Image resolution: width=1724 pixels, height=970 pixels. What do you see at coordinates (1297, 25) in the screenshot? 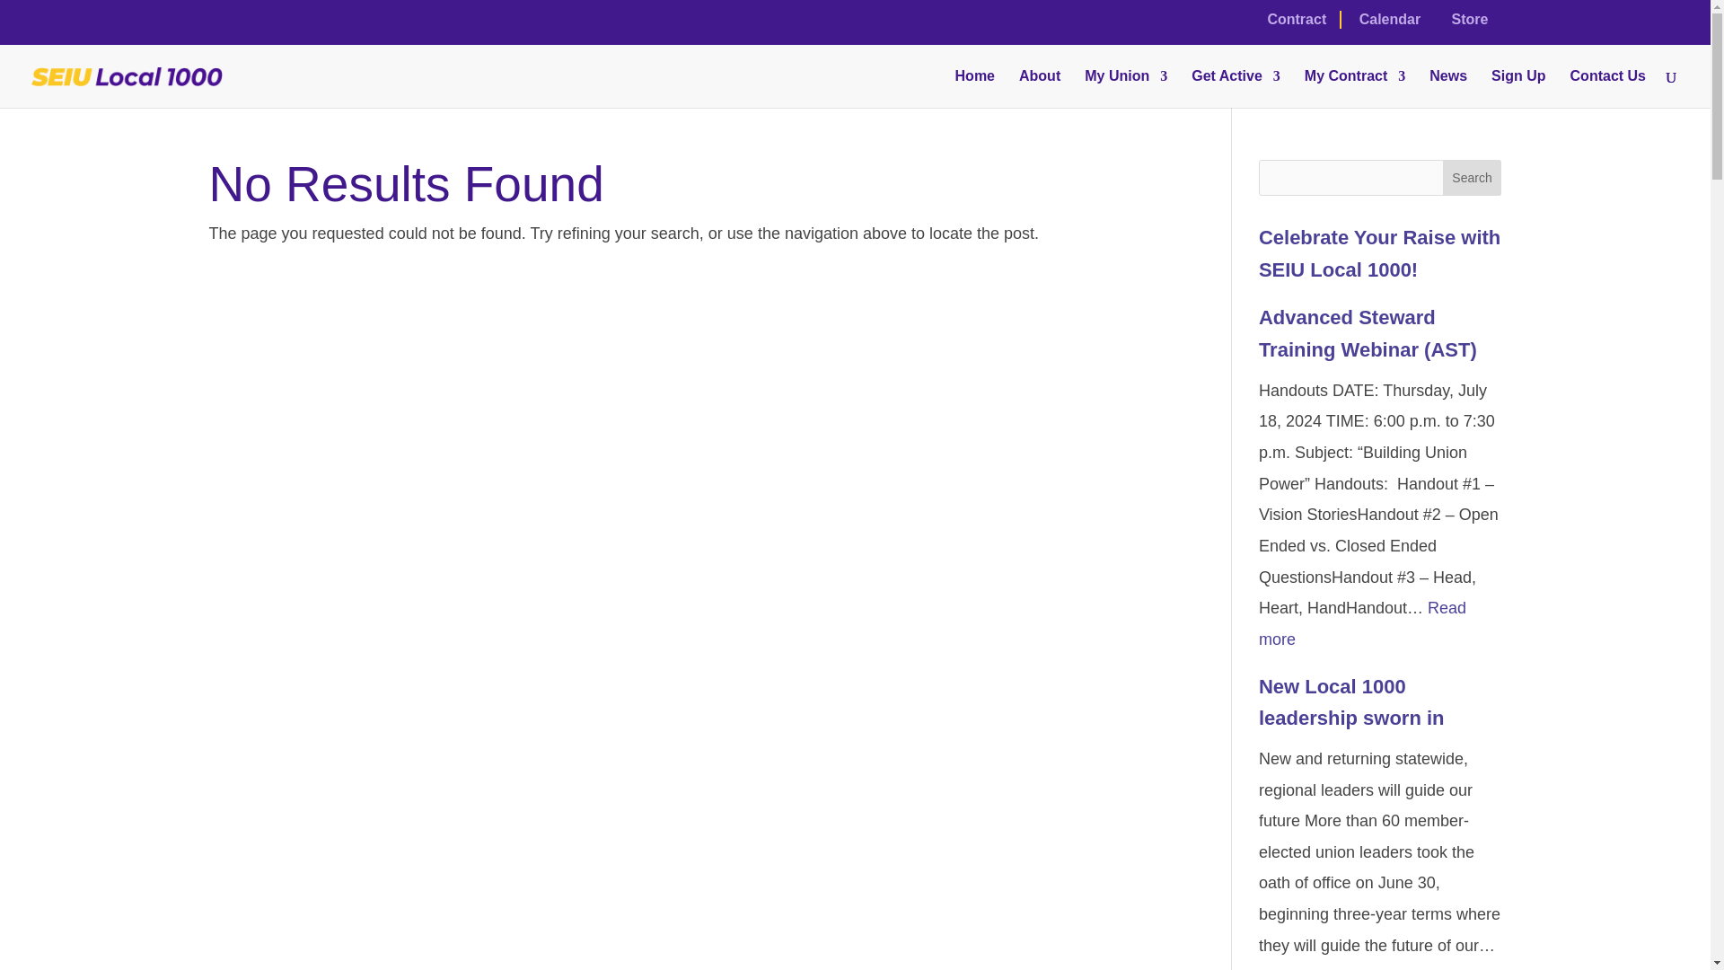
I see `Contract` at bounding box center [1297, 25].